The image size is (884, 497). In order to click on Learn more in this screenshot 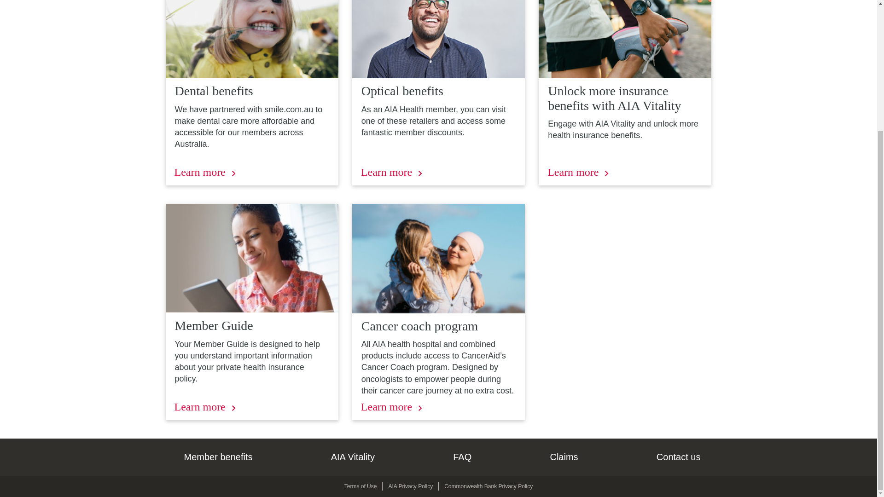, I will do `click(578, 172)`.